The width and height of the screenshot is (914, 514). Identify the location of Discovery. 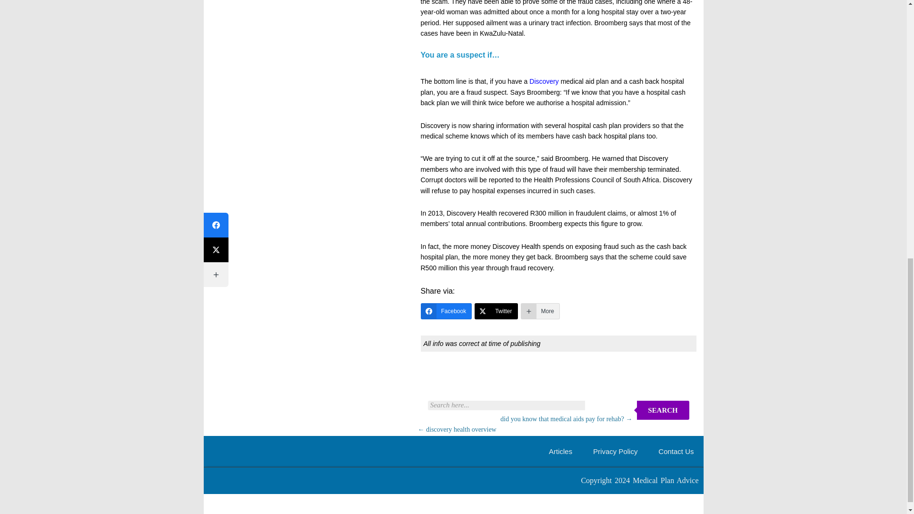
(544, 81).